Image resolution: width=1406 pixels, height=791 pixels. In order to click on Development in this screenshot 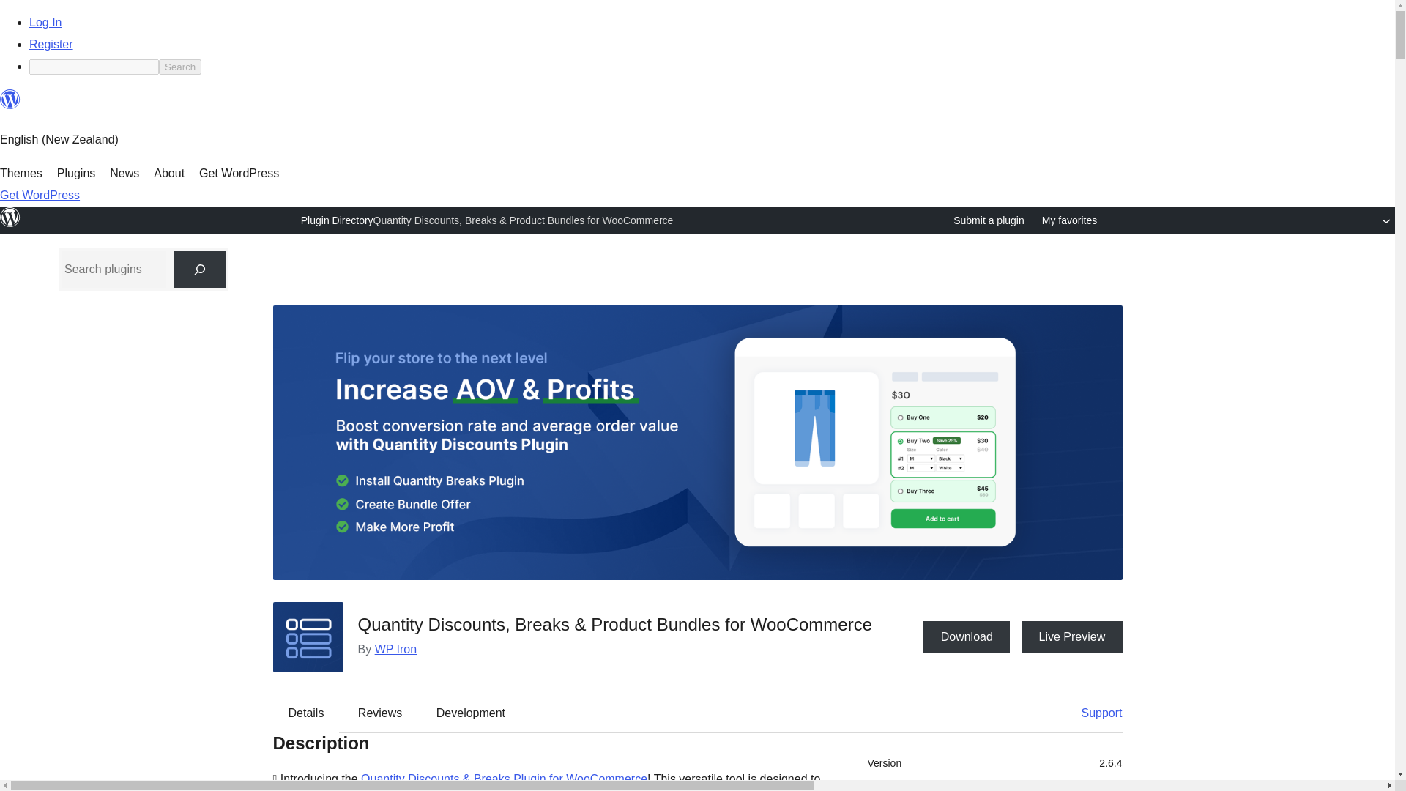, I will do `click(471, 713)`.